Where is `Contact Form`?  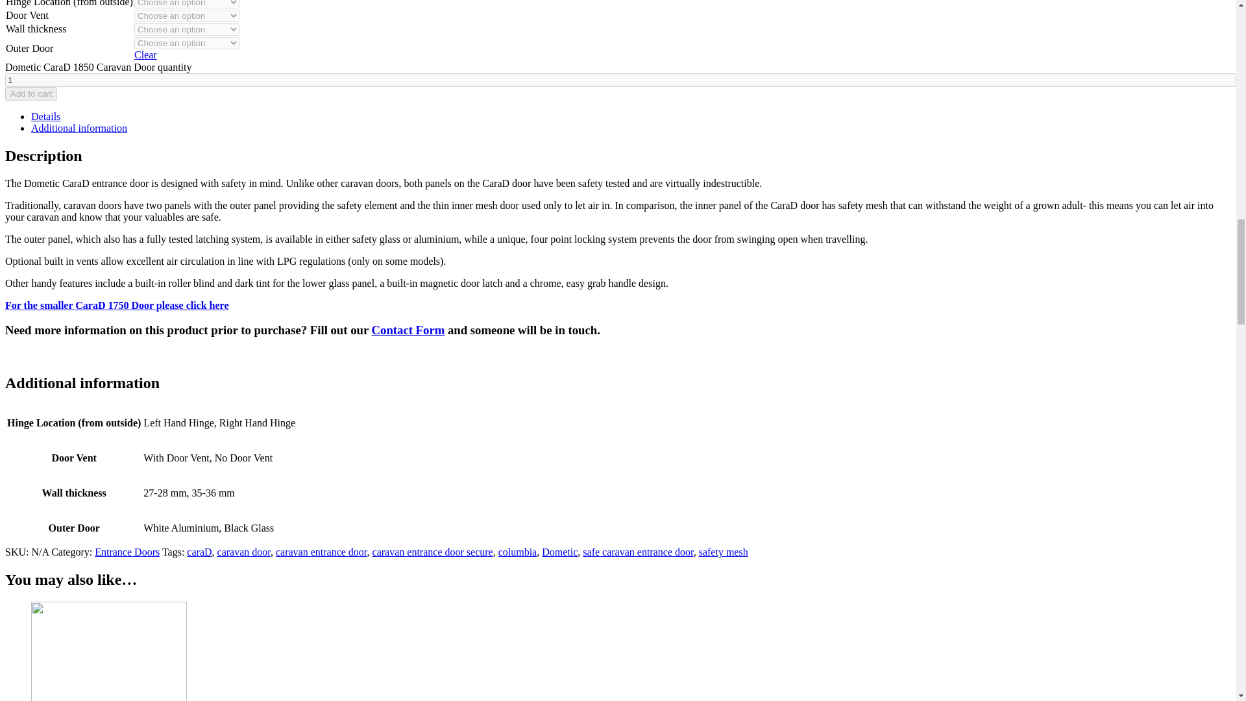
Contact Form is located at coordinates (408, 330).